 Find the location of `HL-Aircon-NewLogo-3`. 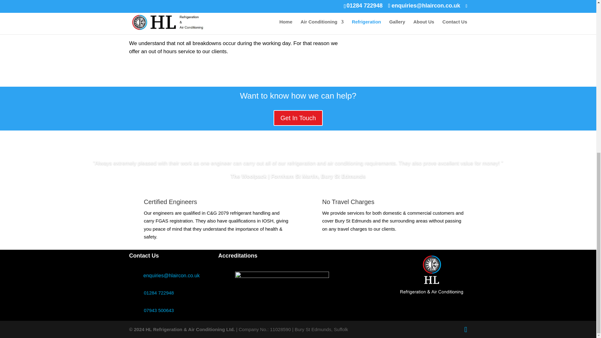

HL-Aircon-NewLogo-3 is located at coordinates (432, 277).